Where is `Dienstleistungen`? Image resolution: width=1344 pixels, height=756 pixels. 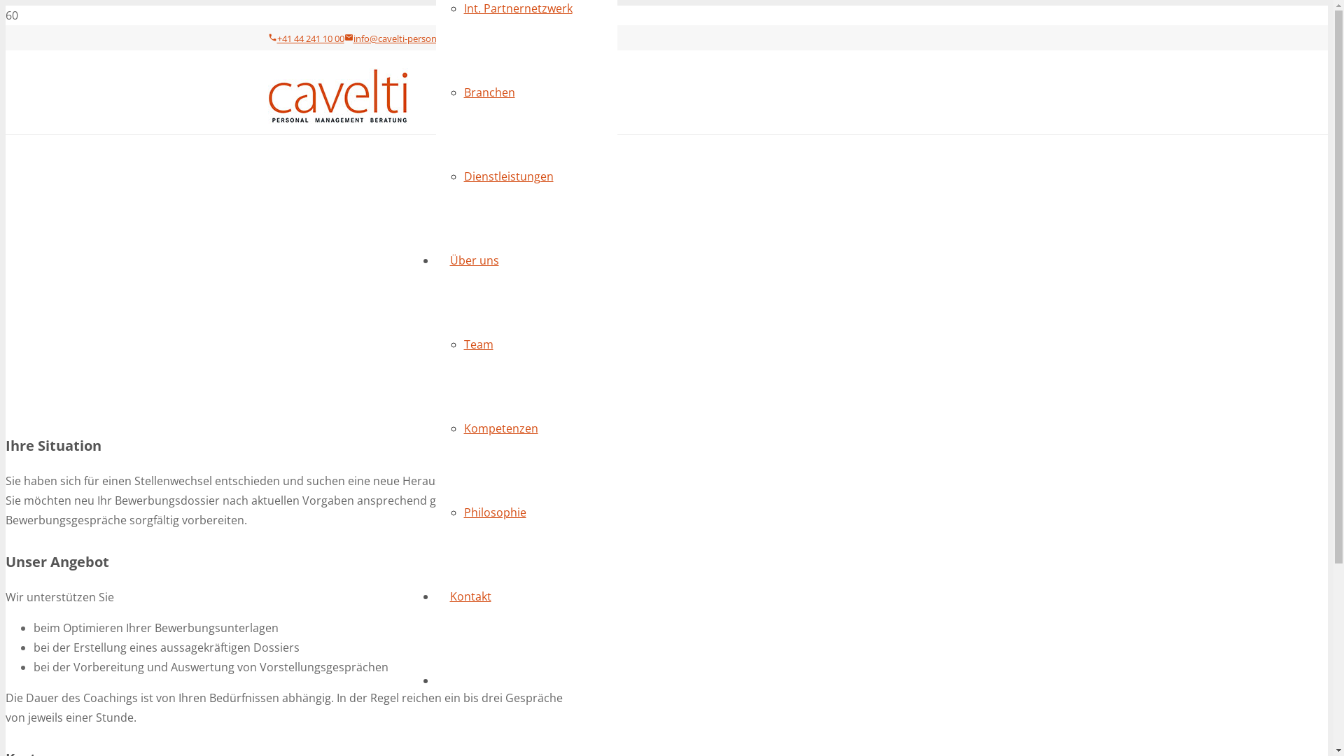 Dienstleistungen is located at coordinates (508, 176).